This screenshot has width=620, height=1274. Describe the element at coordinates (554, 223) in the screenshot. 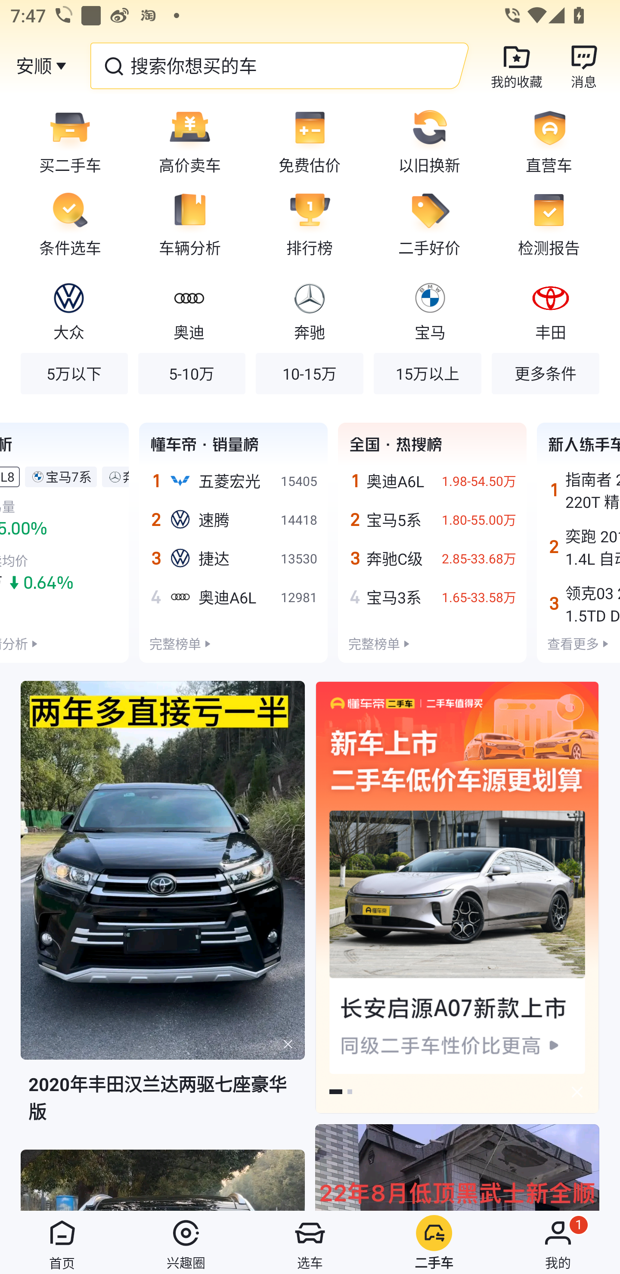

I see `检测报告` at that location.